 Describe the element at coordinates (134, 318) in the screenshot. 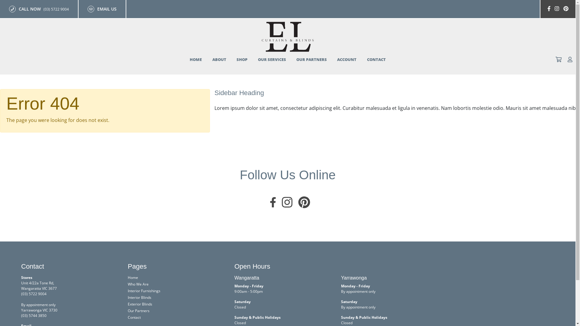

I see `Contact` at that location.